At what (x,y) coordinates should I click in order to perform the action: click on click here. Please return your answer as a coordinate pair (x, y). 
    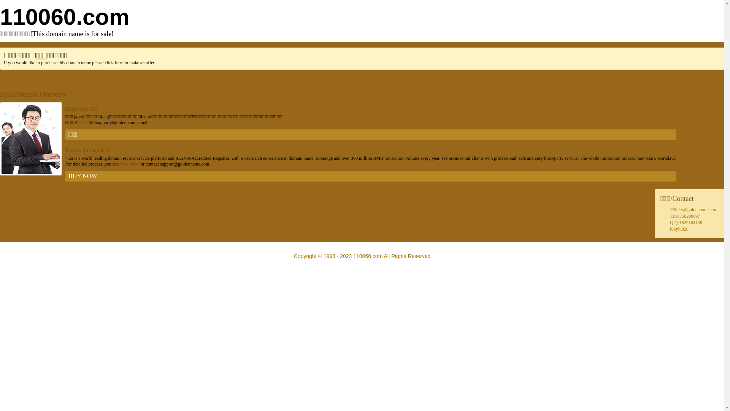
    Looking at the image, I should click on (114, 63).